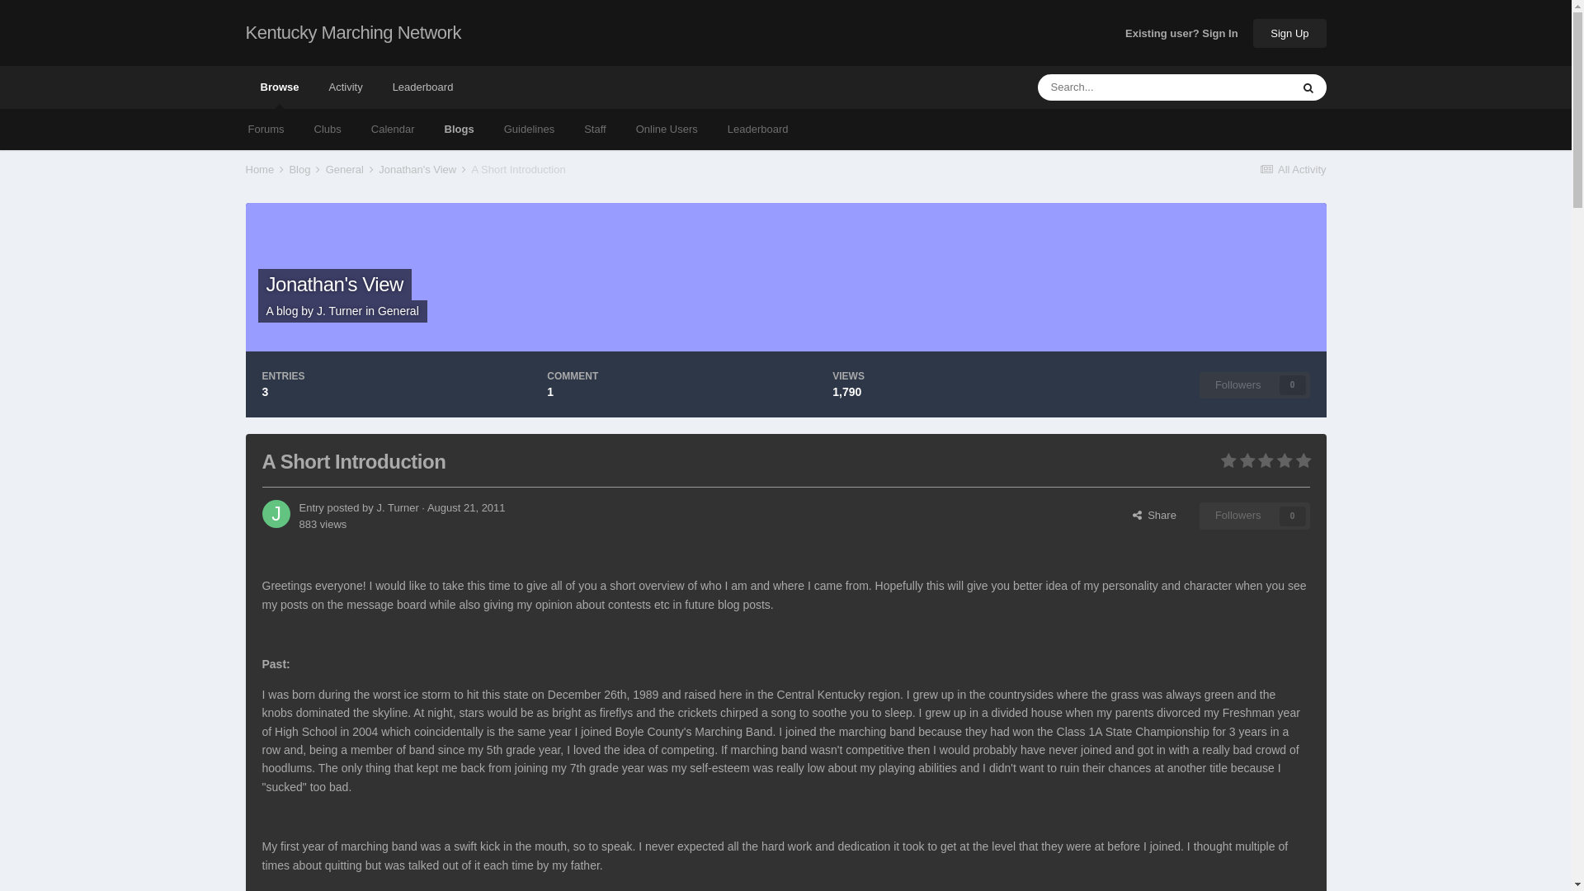  I want to click on Browse, so click(279, 87).